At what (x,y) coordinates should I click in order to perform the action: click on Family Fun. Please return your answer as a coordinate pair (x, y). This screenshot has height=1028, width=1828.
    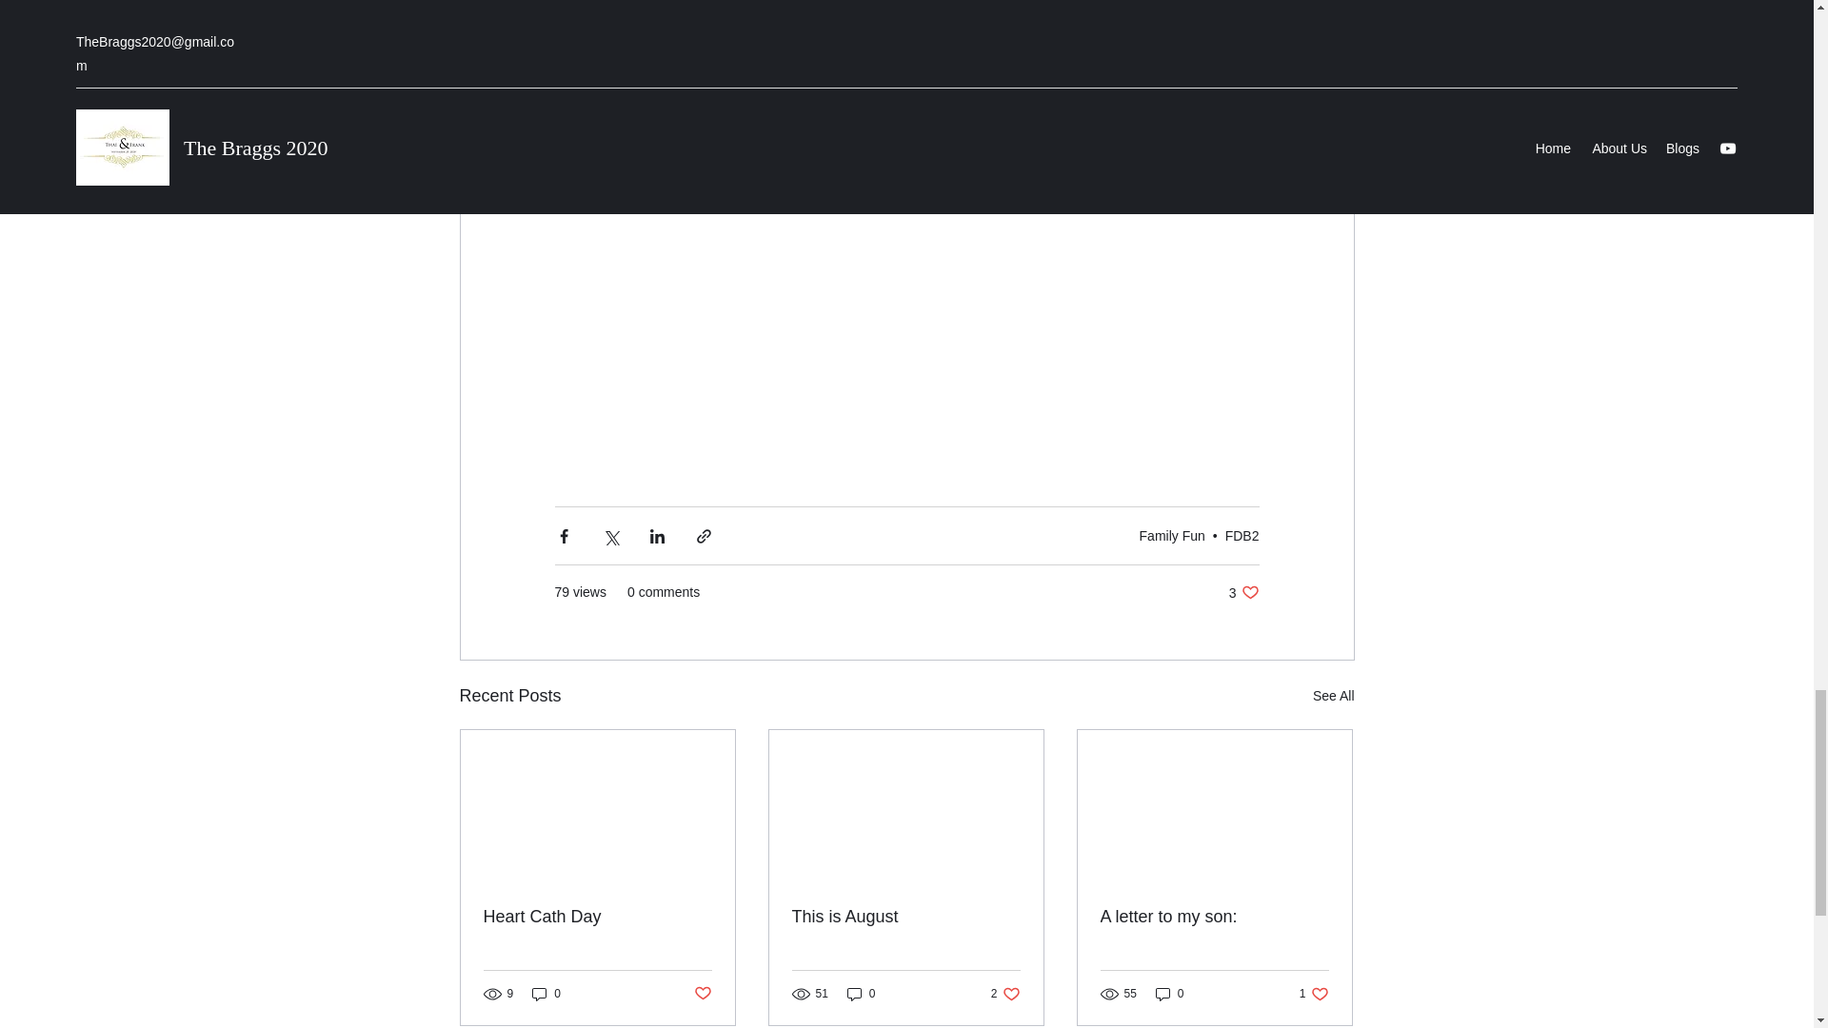
    Looking at the image, I should click on (1242, 536).